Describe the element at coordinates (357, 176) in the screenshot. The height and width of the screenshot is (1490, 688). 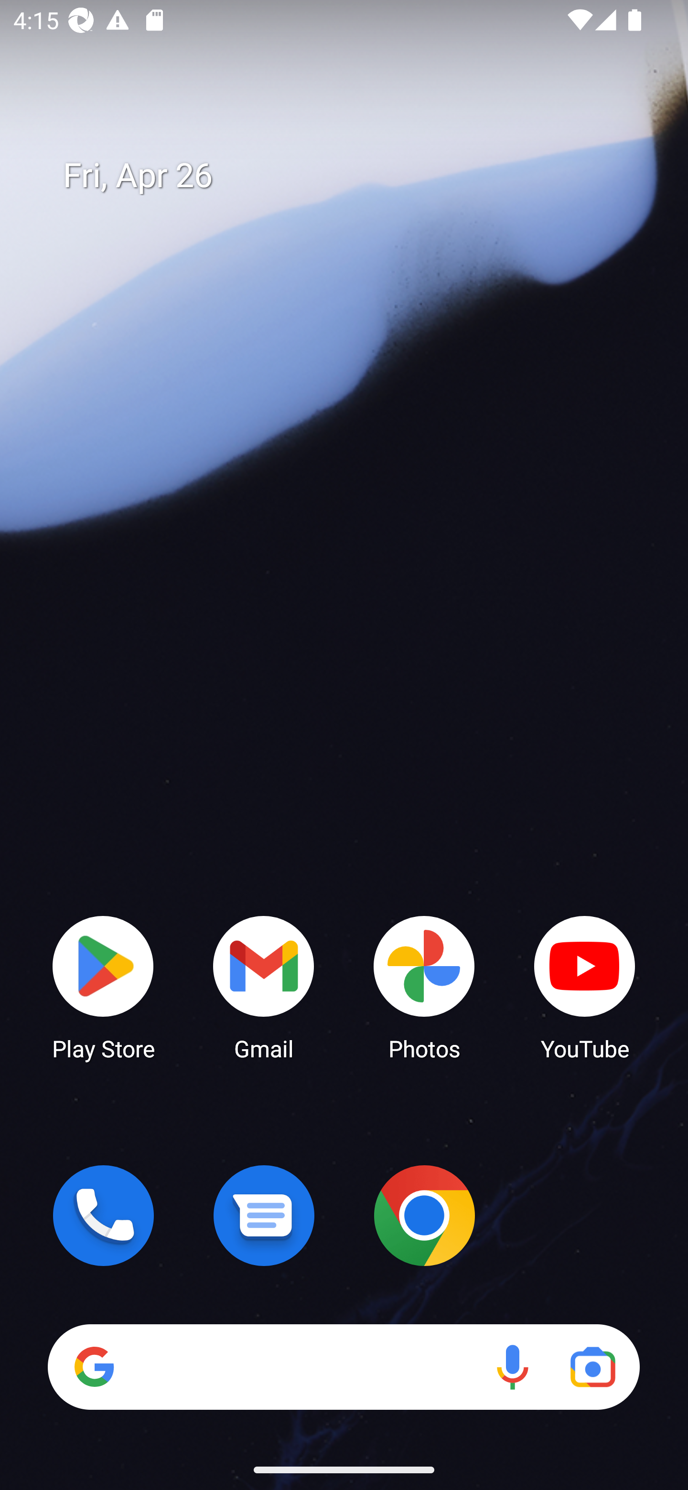
I see `Fri, Apr 26` at that location.